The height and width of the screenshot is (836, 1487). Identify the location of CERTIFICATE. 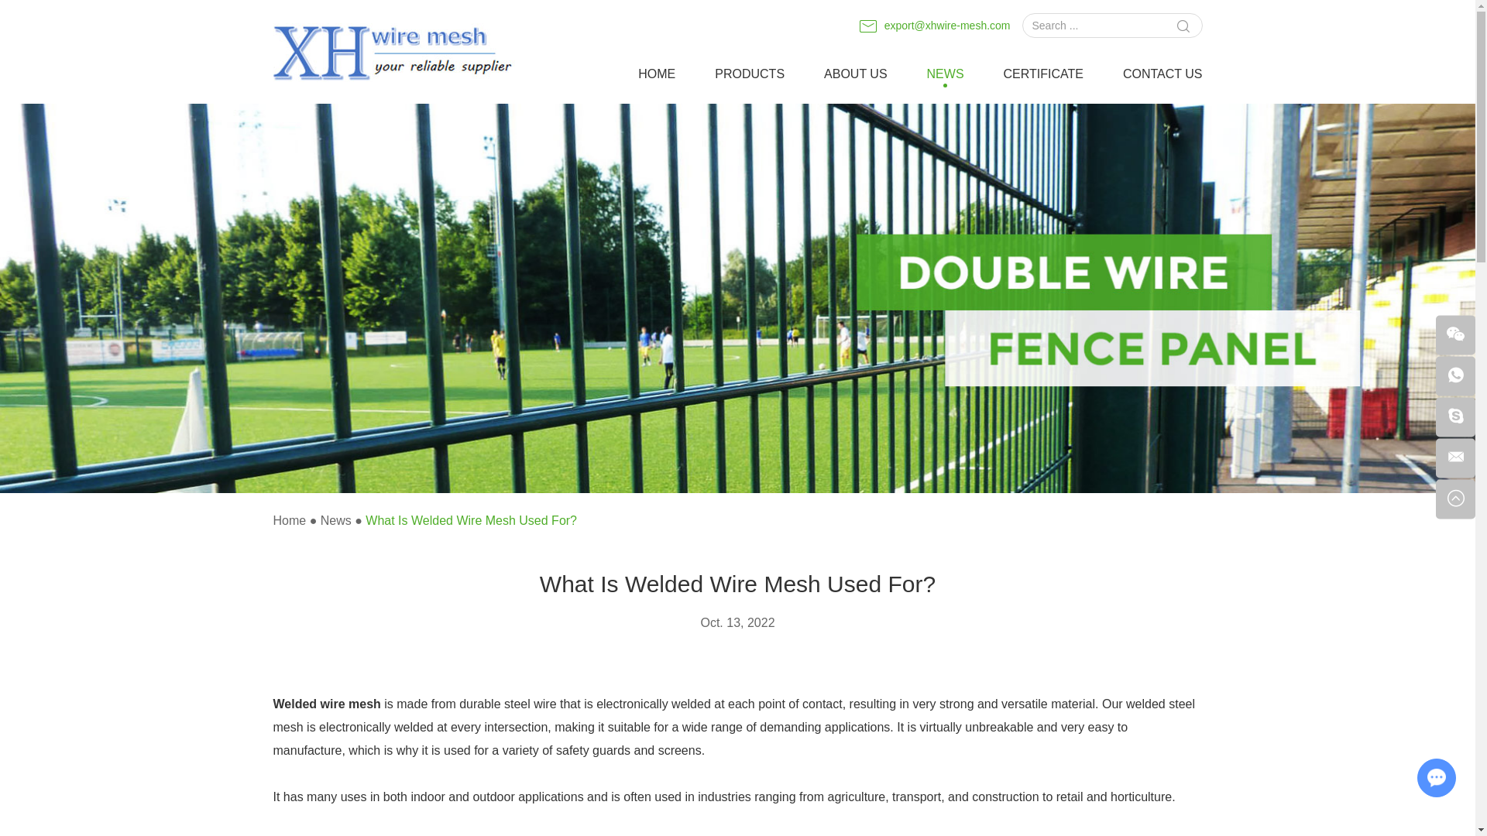
(1044, 76).